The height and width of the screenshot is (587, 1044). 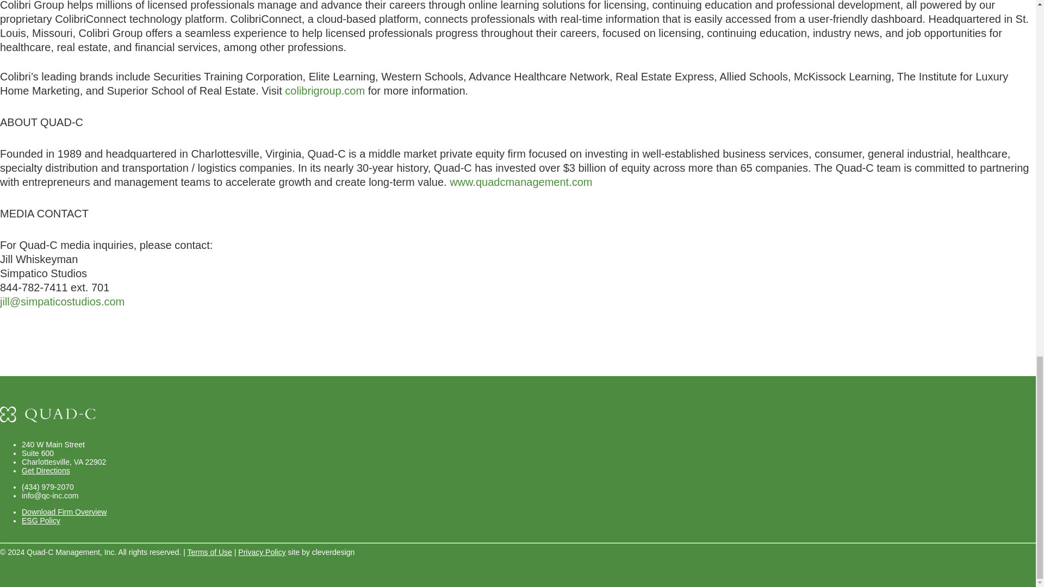 I want to click on site by cleverdesign, so click(x=321, y=552).